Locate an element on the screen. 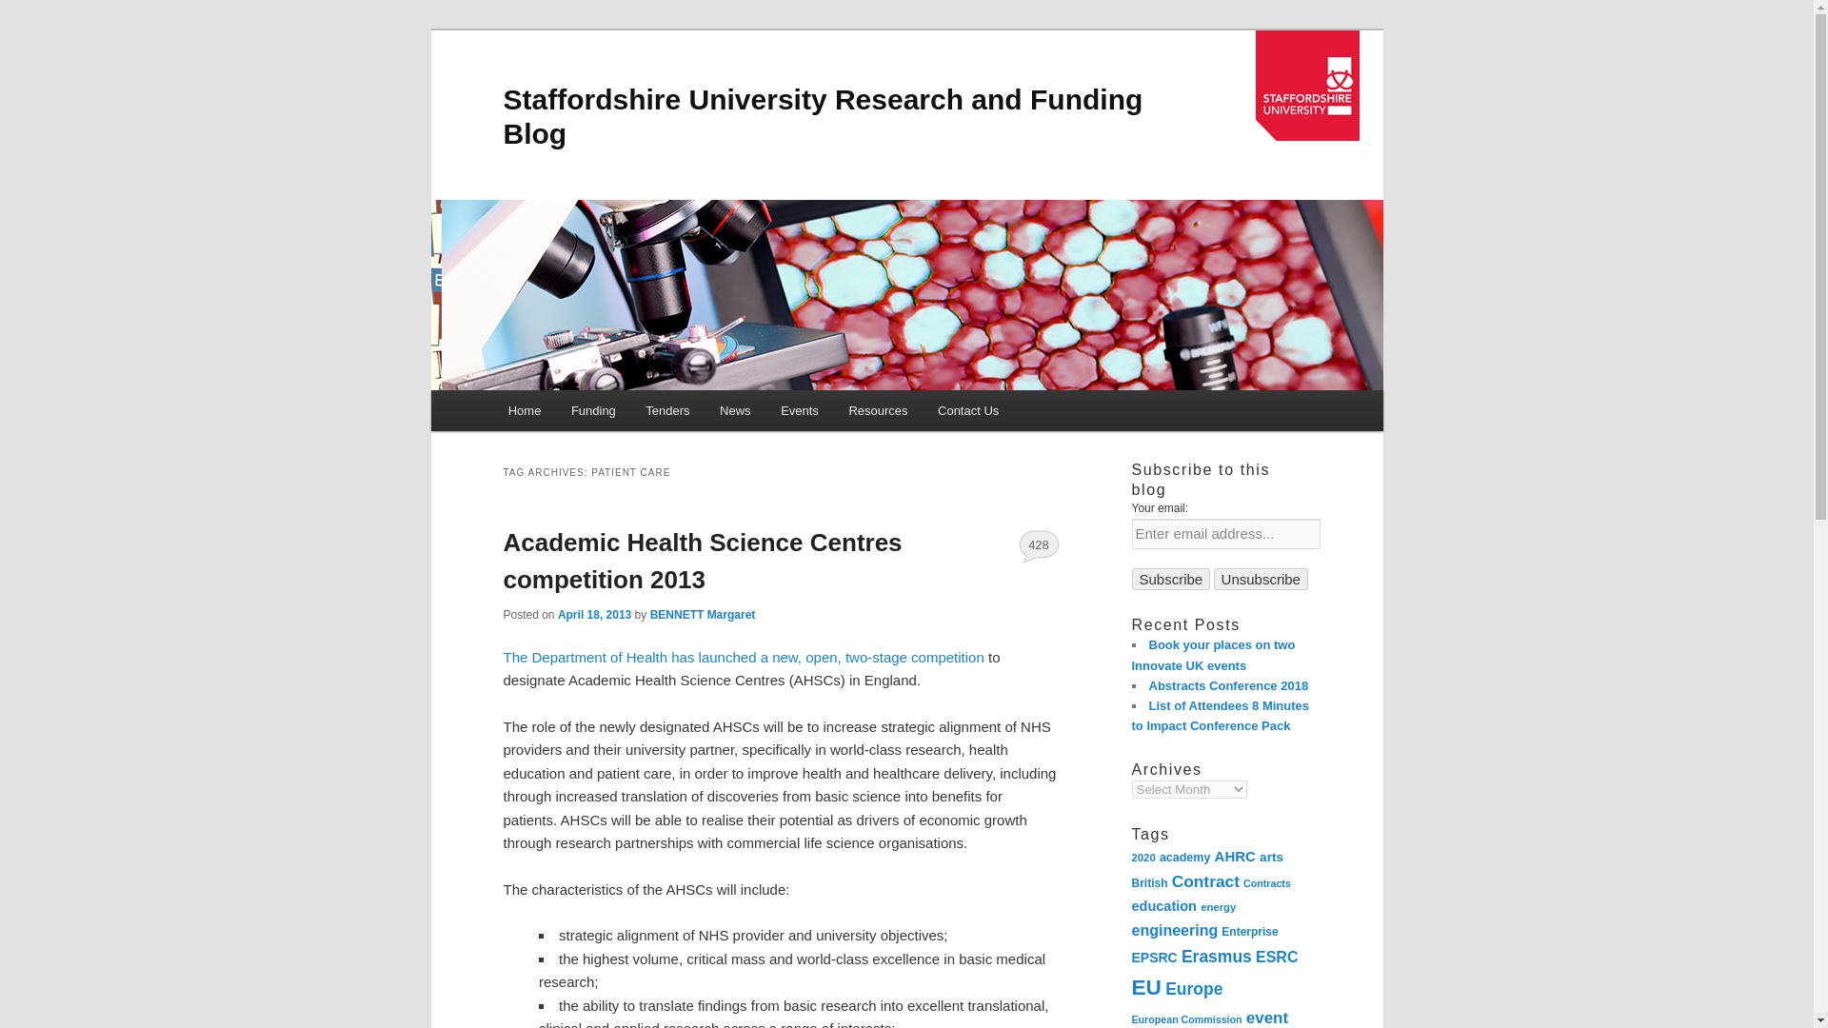 Image resolution: width=1828 pixels, height=1028 pixels. 9:02 am is located at coordinates (594, 615).